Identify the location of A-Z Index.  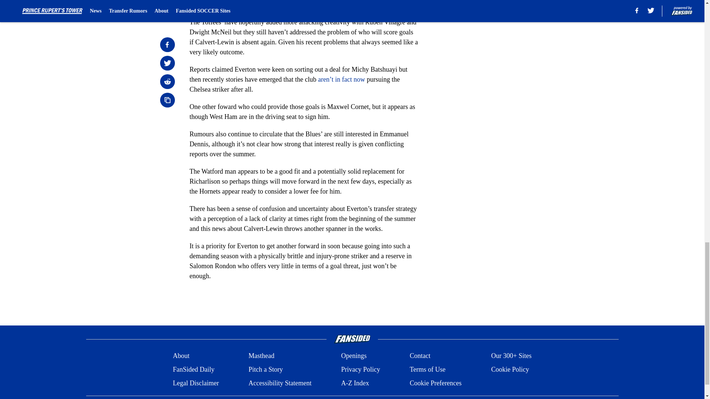
(354, 383).